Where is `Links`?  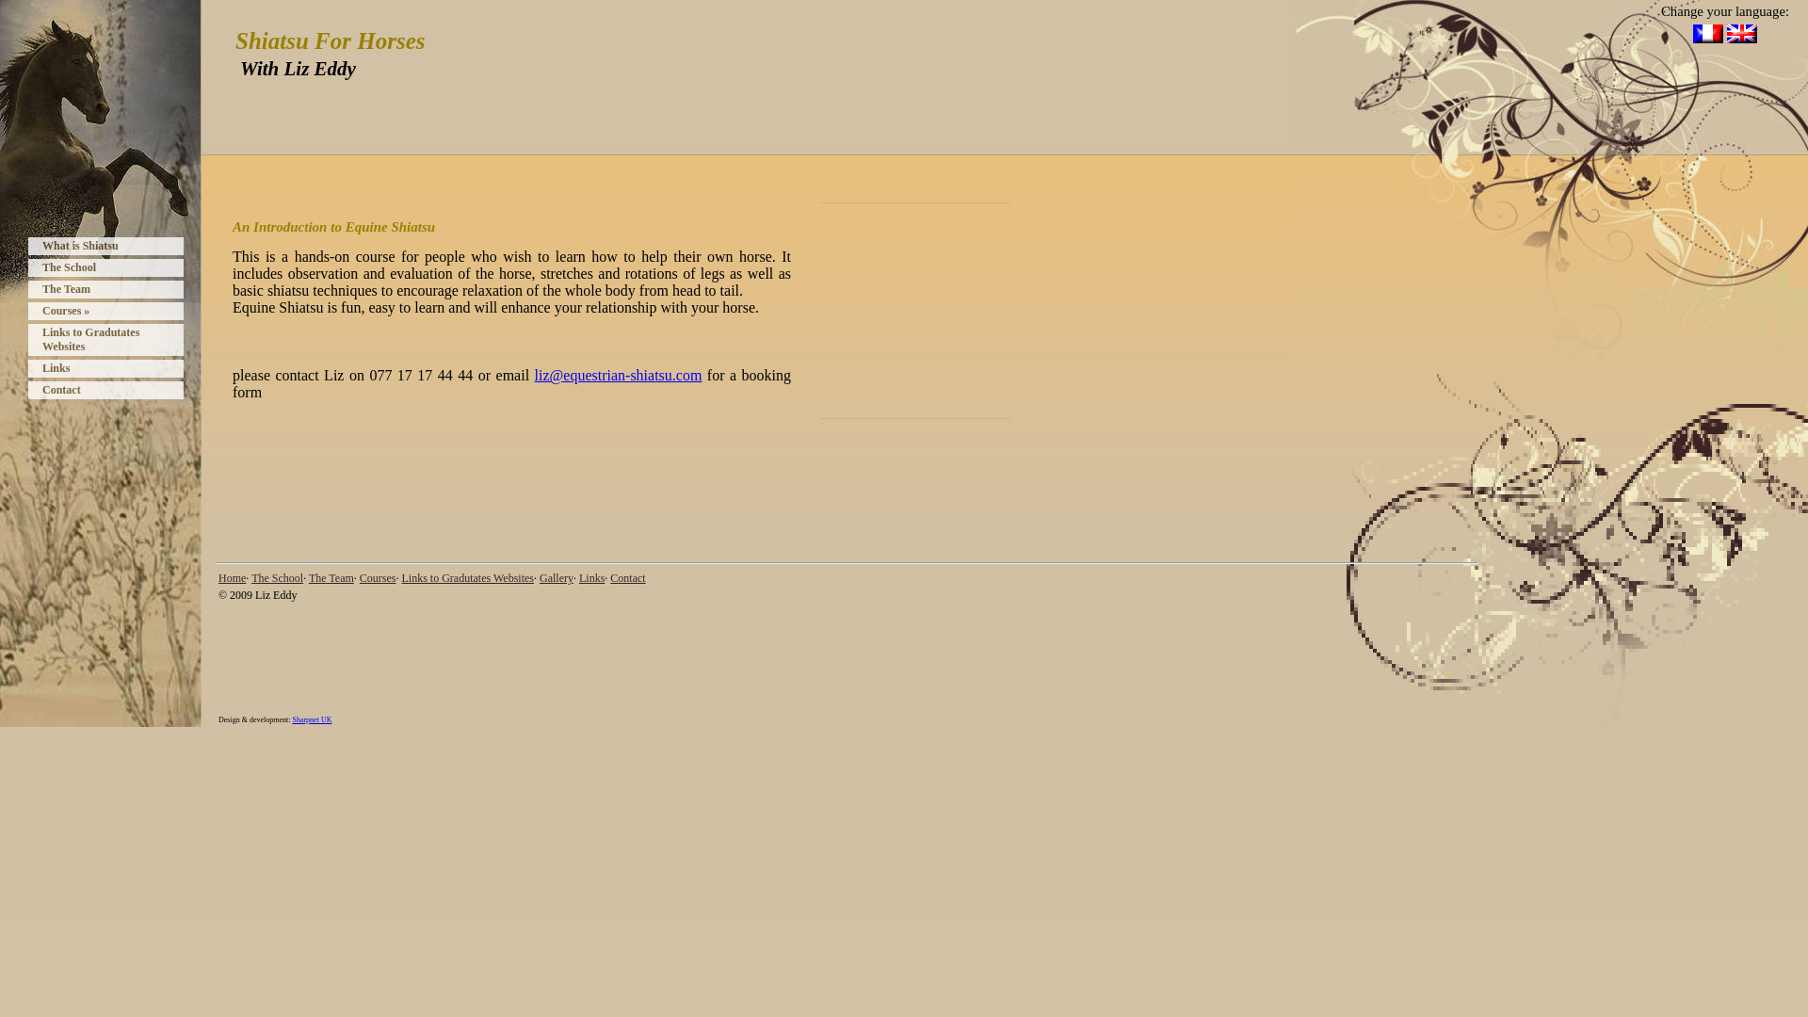
Links is located at coordinates (591, 578).